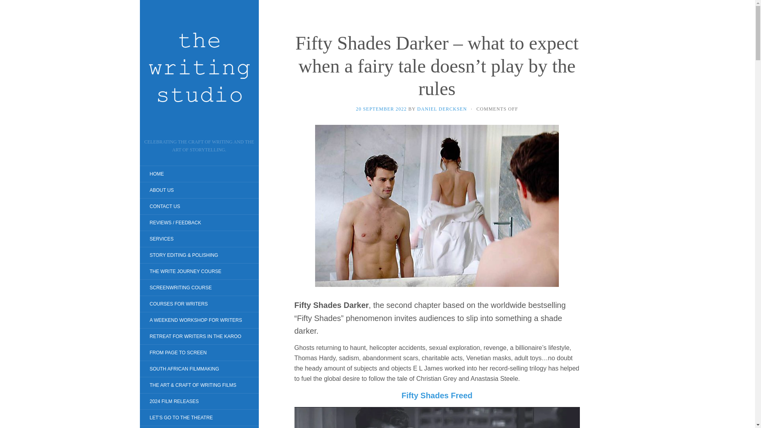  I want to click on COURSES FOR WRITERS, so click(178, 304).